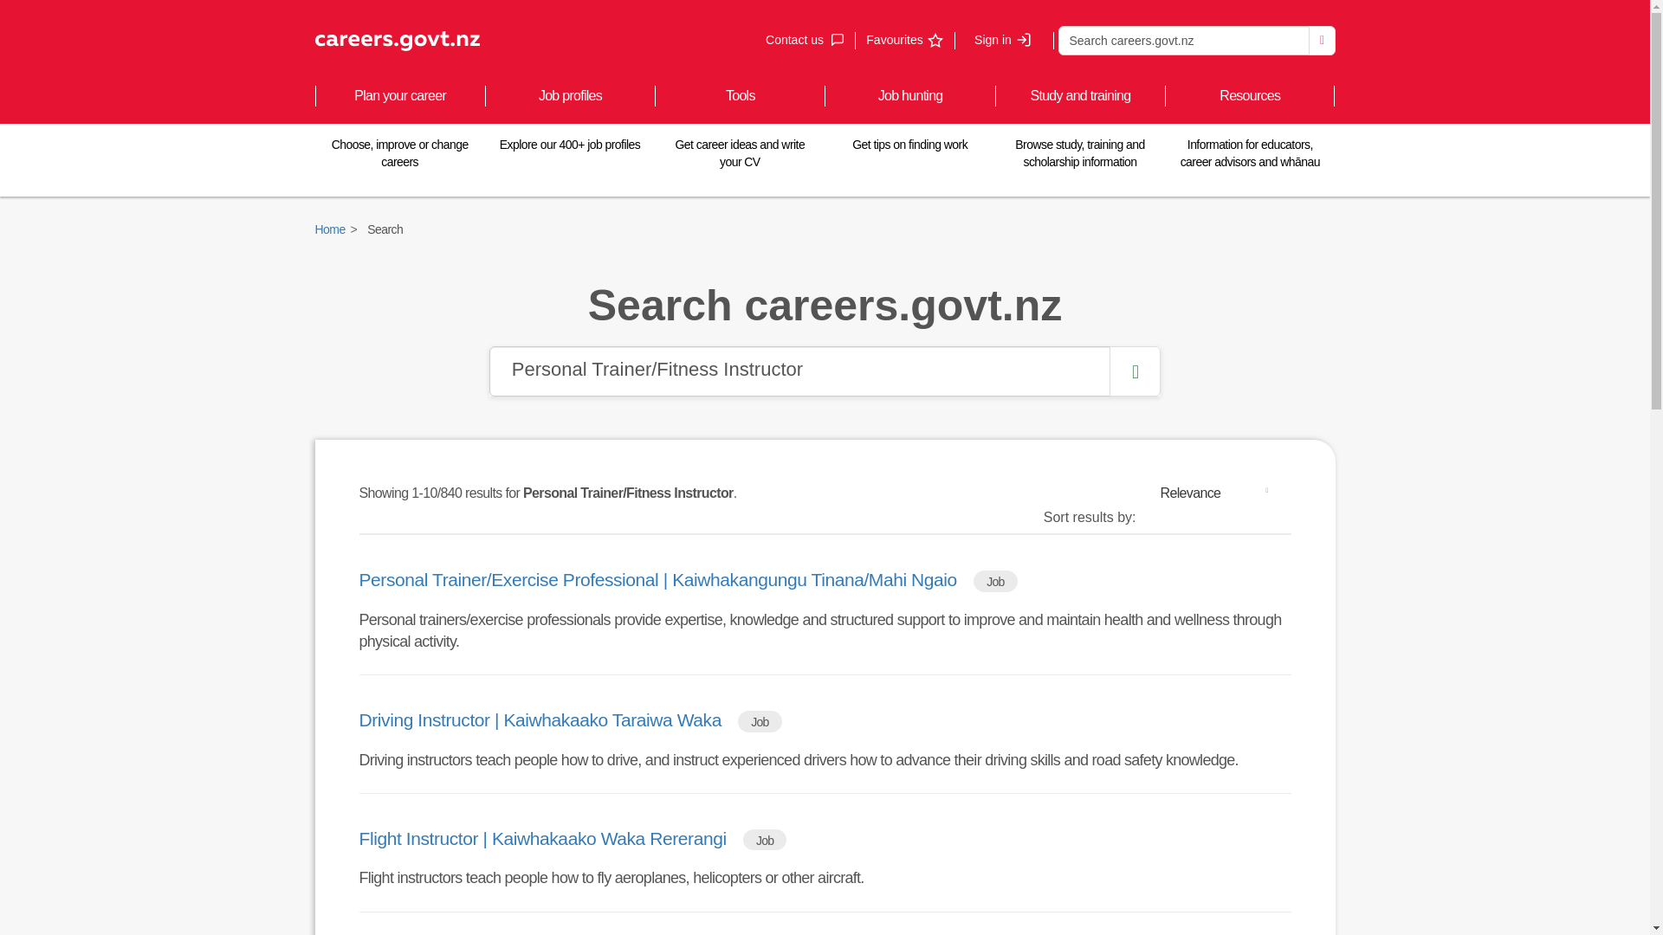  I want to click on Search, so click(1322, 40).